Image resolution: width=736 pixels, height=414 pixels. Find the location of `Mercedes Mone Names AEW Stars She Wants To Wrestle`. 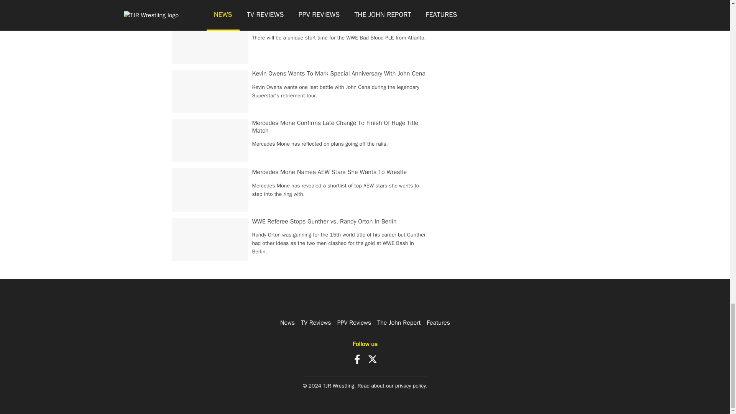

Mercedes Mone Names AEW Stars She Wants To Wrestle is located at coordinates (330, 172).